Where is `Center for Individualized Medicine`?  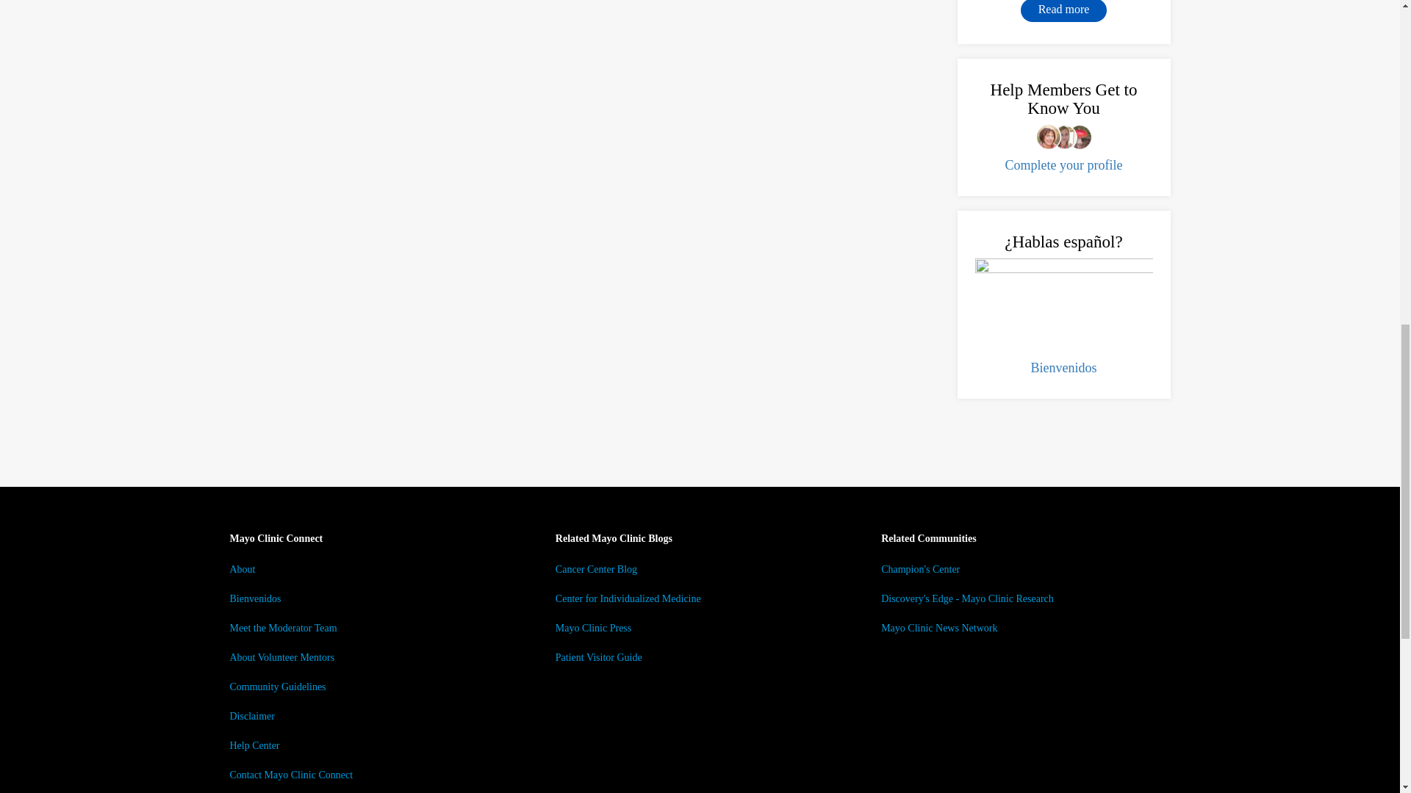
Center for Individualized Medicine is located at coordinates (628, 598).